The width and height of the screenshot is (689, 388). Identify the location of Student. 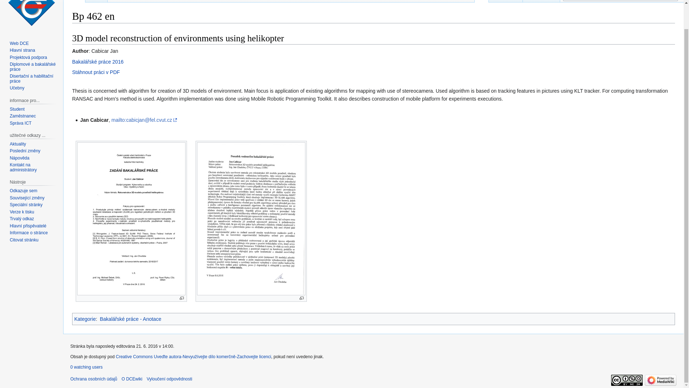
(17, 109).